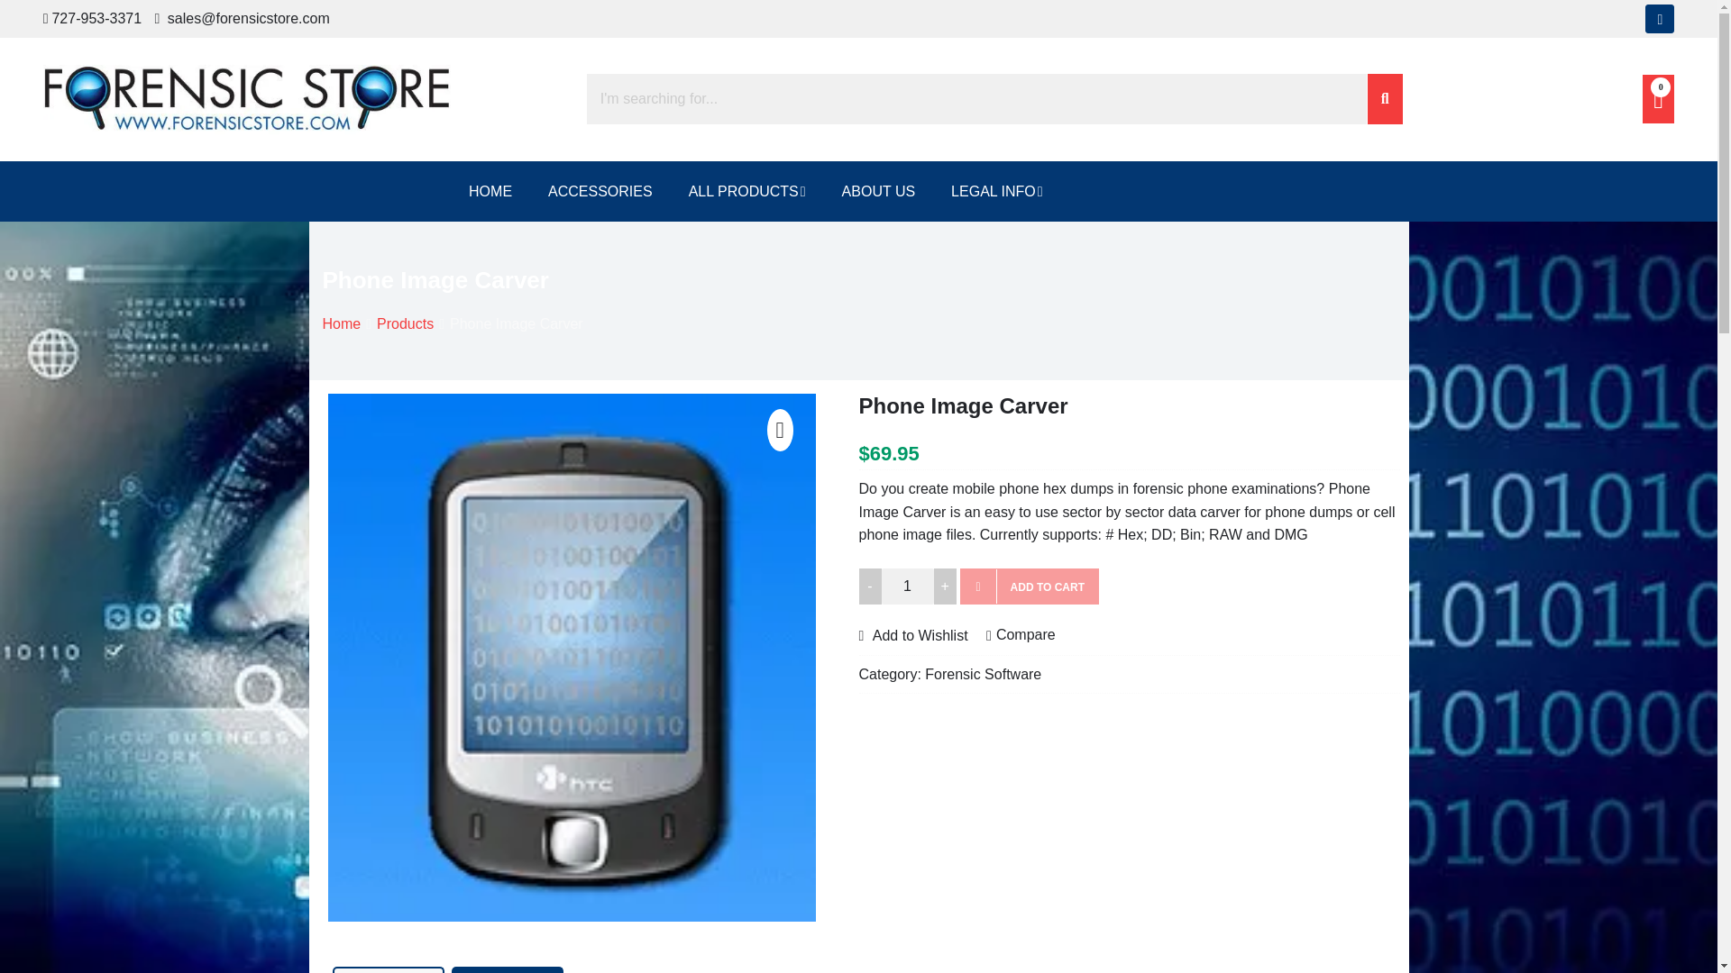 This screenshot has height=973, width=1731. What do you see at coordinates (869, 586) in the screenshot?
I see `-` at bounding box center [869, 586].